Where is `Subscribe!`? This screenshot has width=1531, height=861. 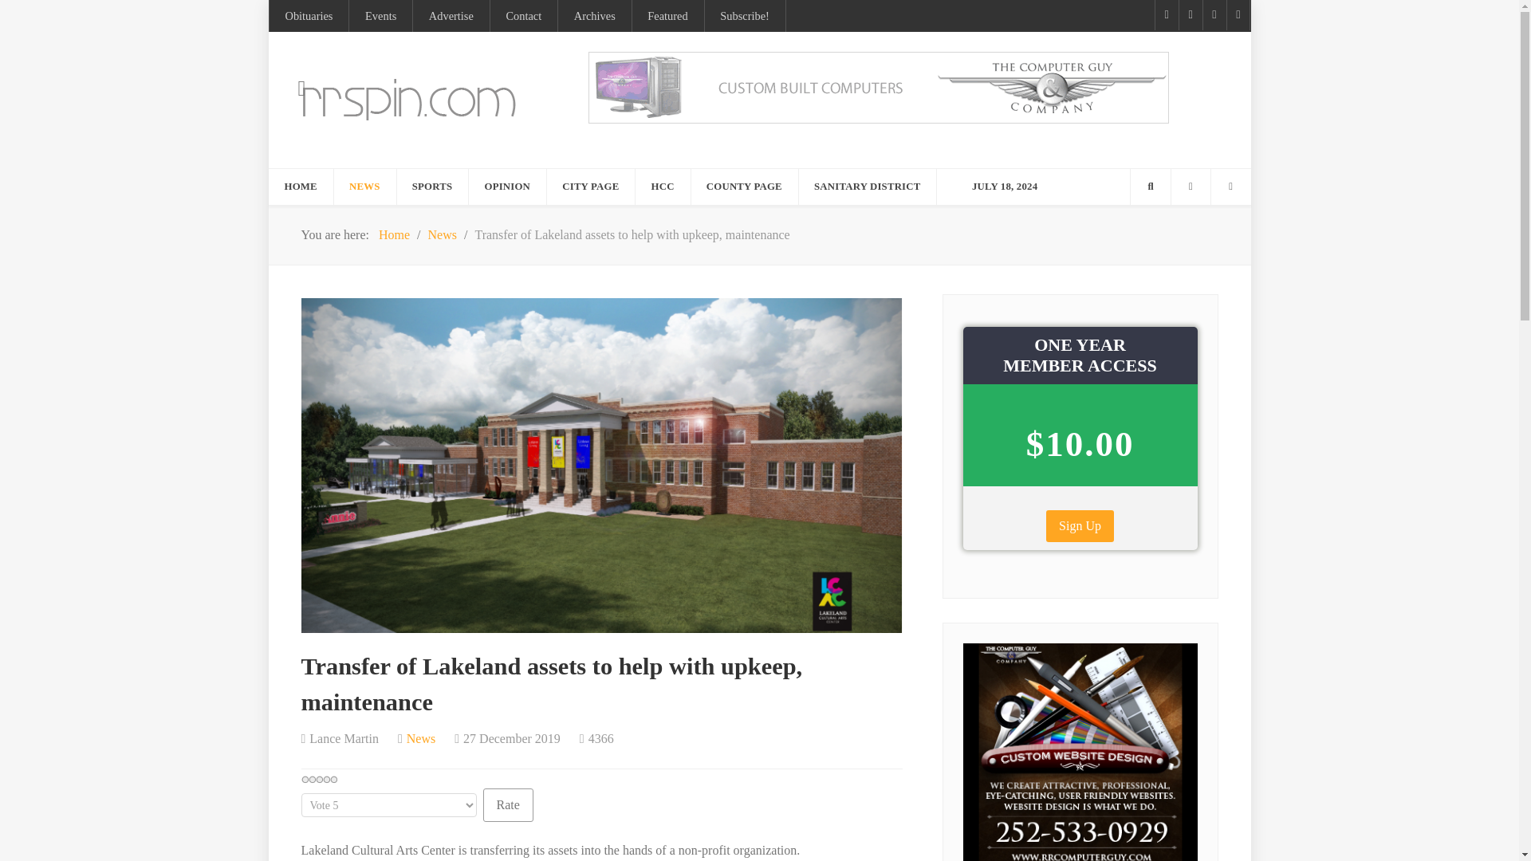 Subscribe! is located at coordinates (745, 16).